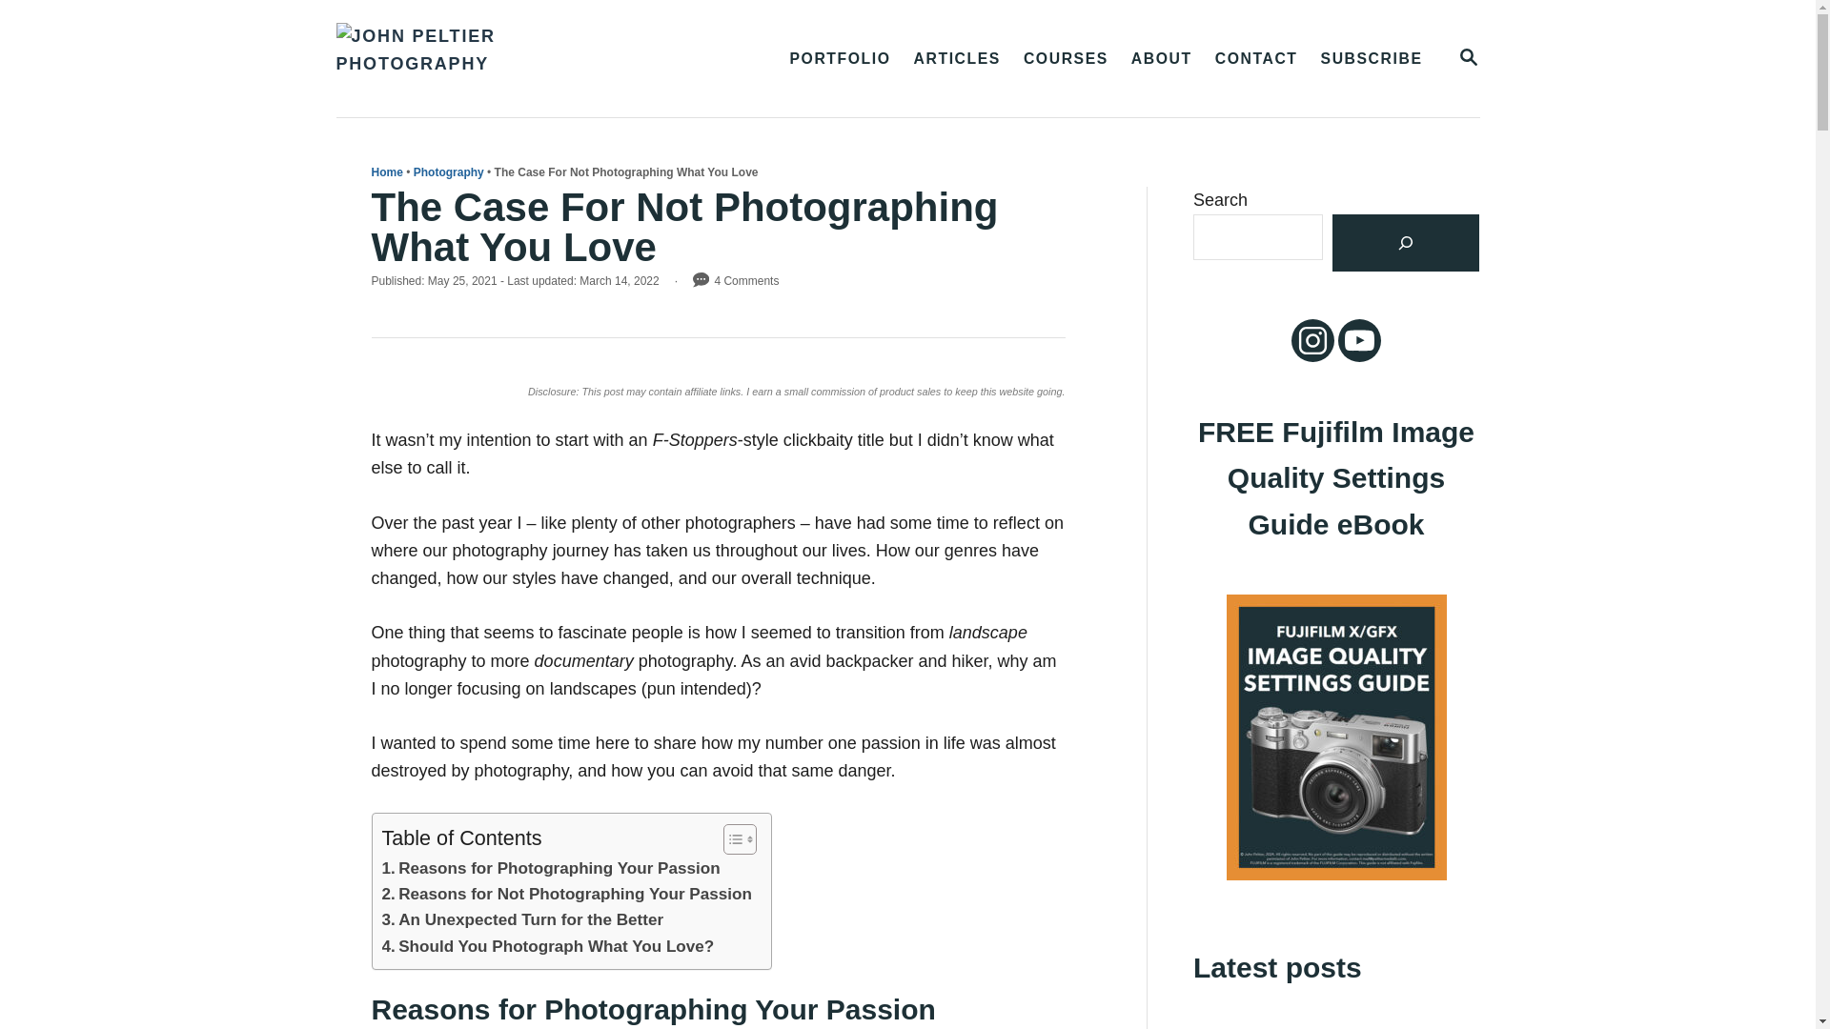  Describe the element at coordinates (1468, 57) in the screenshot. I see `MAGNIFYING GLASS` at that location.